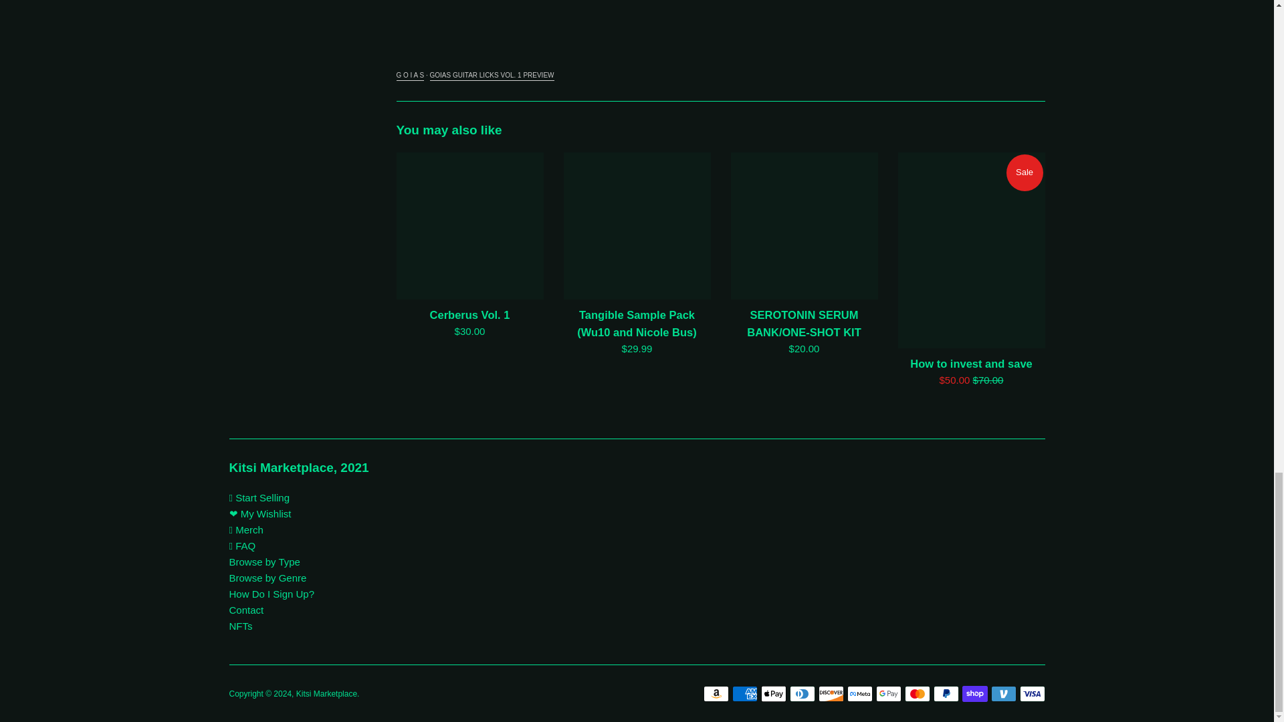 This screenshot has height=722, width=1284. I want to click on Venmo, so click(1004, 694).